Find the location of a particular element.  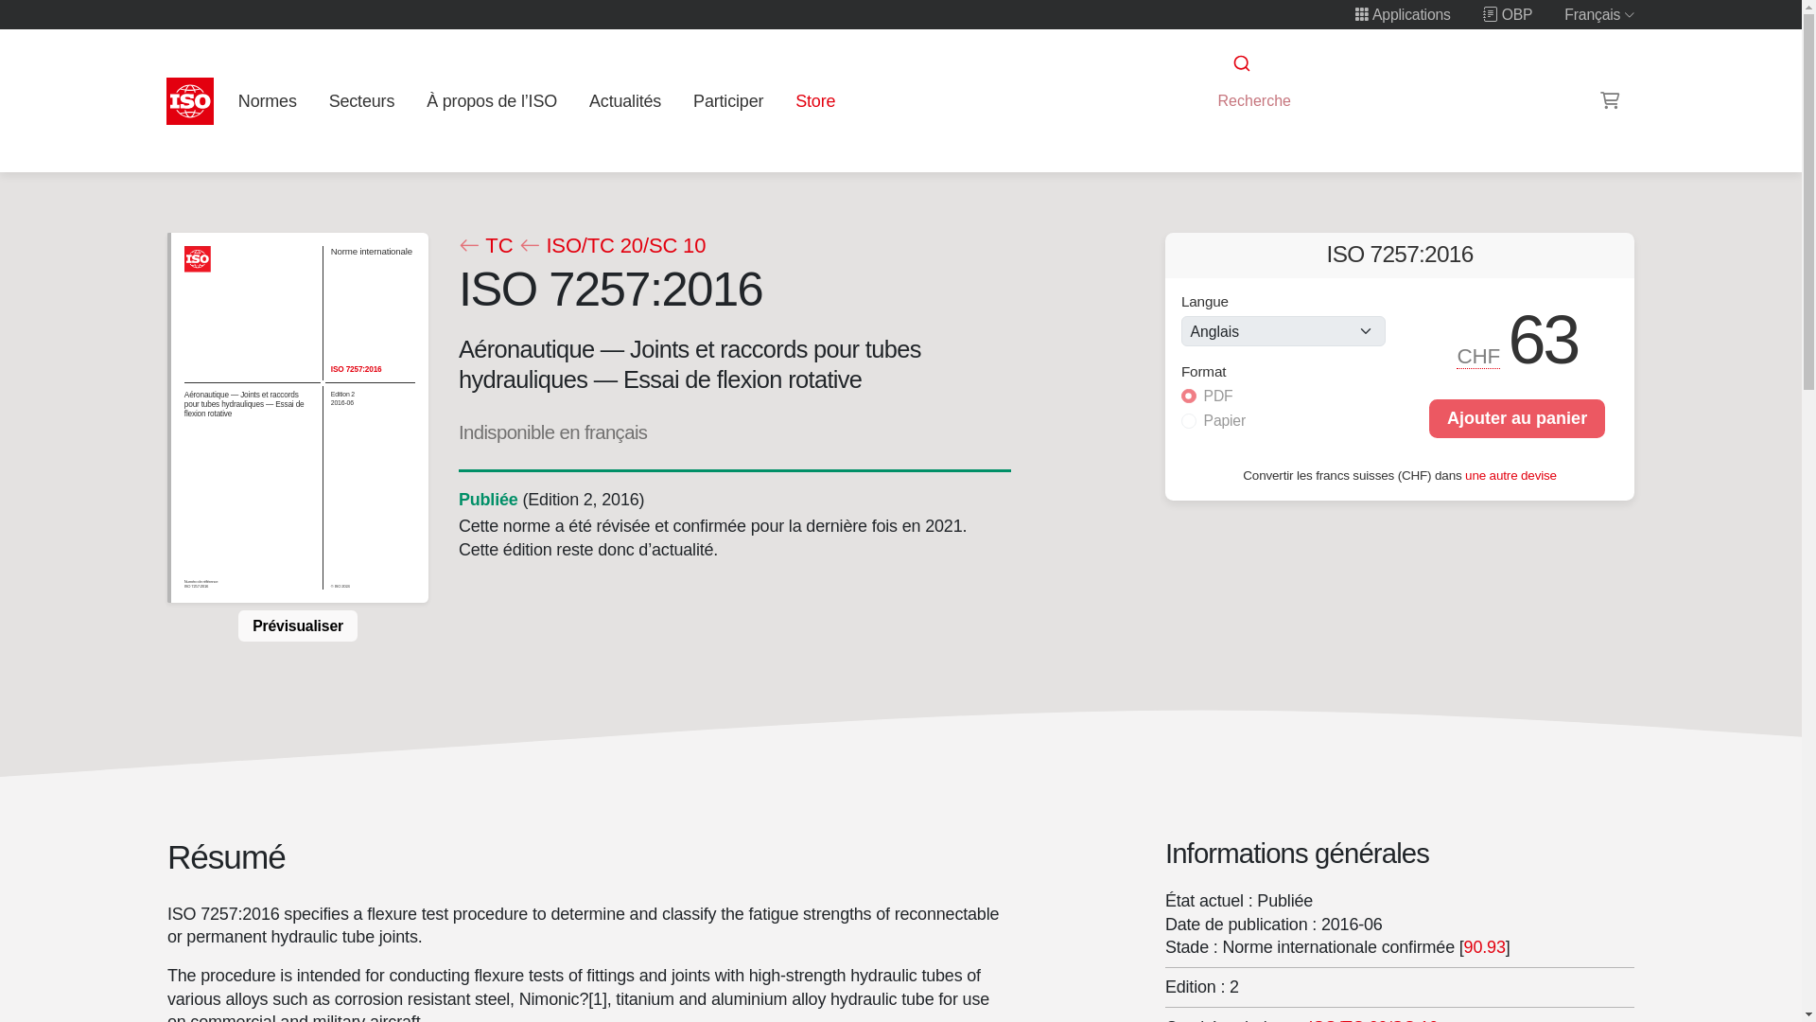

Secteurs is located at coordinates (361, 100).